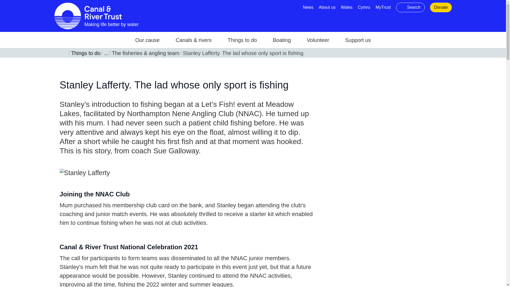 This screenshot has height=287, width=510. What do you see at coordinates (410, 7) in the screenshot?
I see `Search` at bounding box center [410, 7].